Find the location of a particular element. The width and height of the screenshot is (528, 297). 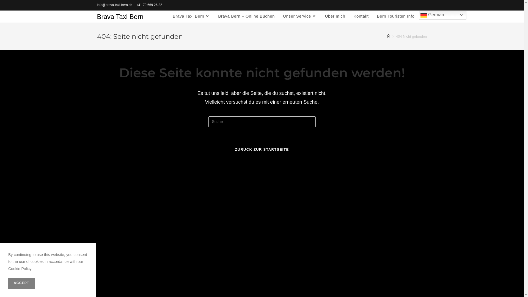

Unser Service is located at coordinates (300, 16).